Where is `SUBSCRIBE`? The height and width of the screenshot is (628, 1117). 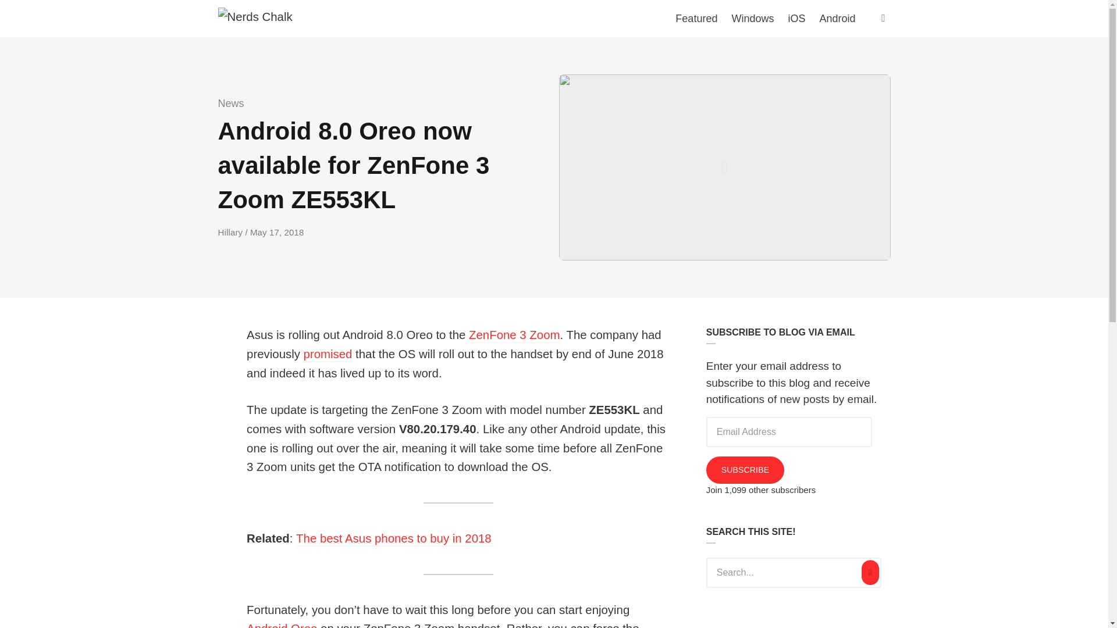
SUBSCRIBE is located at coordinates (745, 470).